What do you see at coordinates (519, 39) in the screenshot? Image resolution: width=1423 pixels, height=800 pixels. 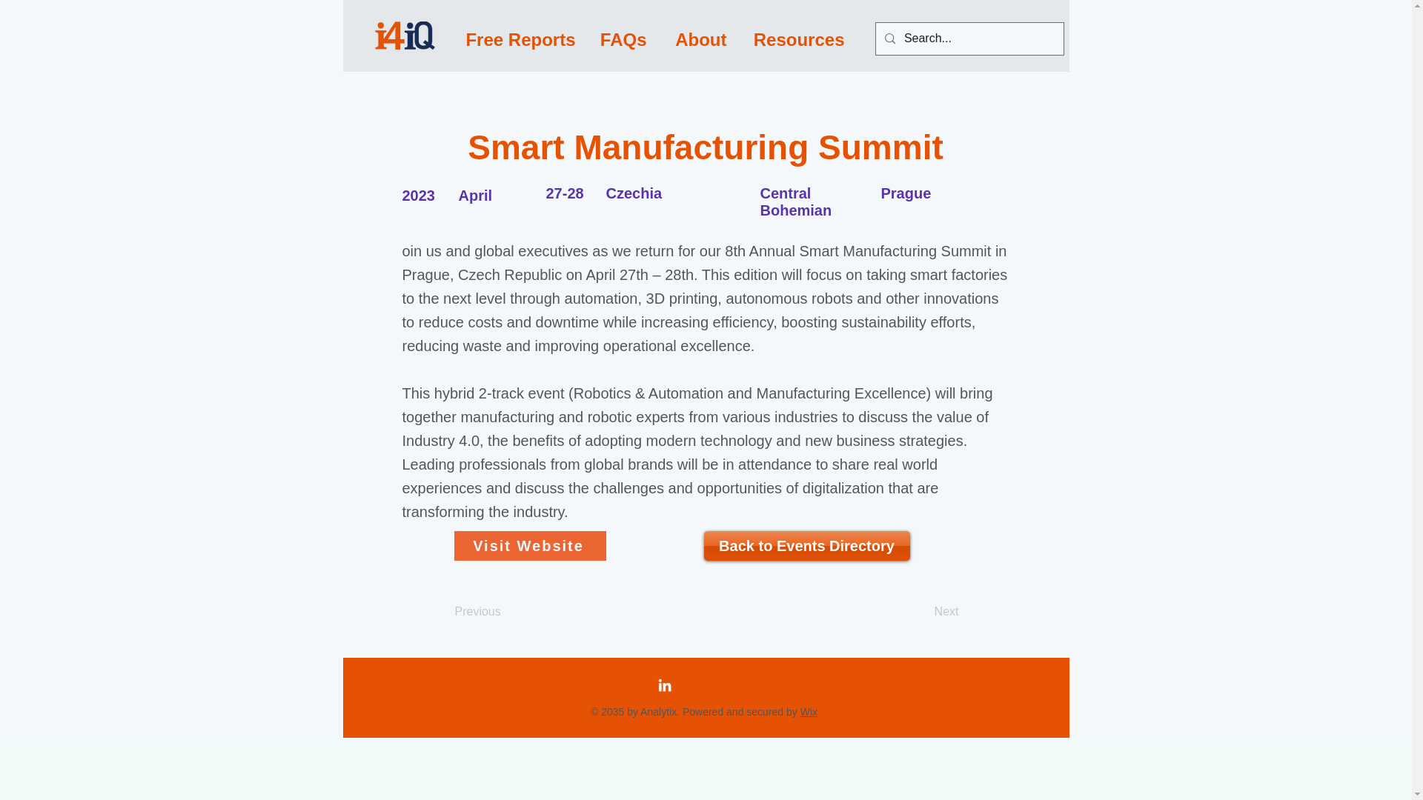 I see `Free Reports` at bounding box center [519, 39].